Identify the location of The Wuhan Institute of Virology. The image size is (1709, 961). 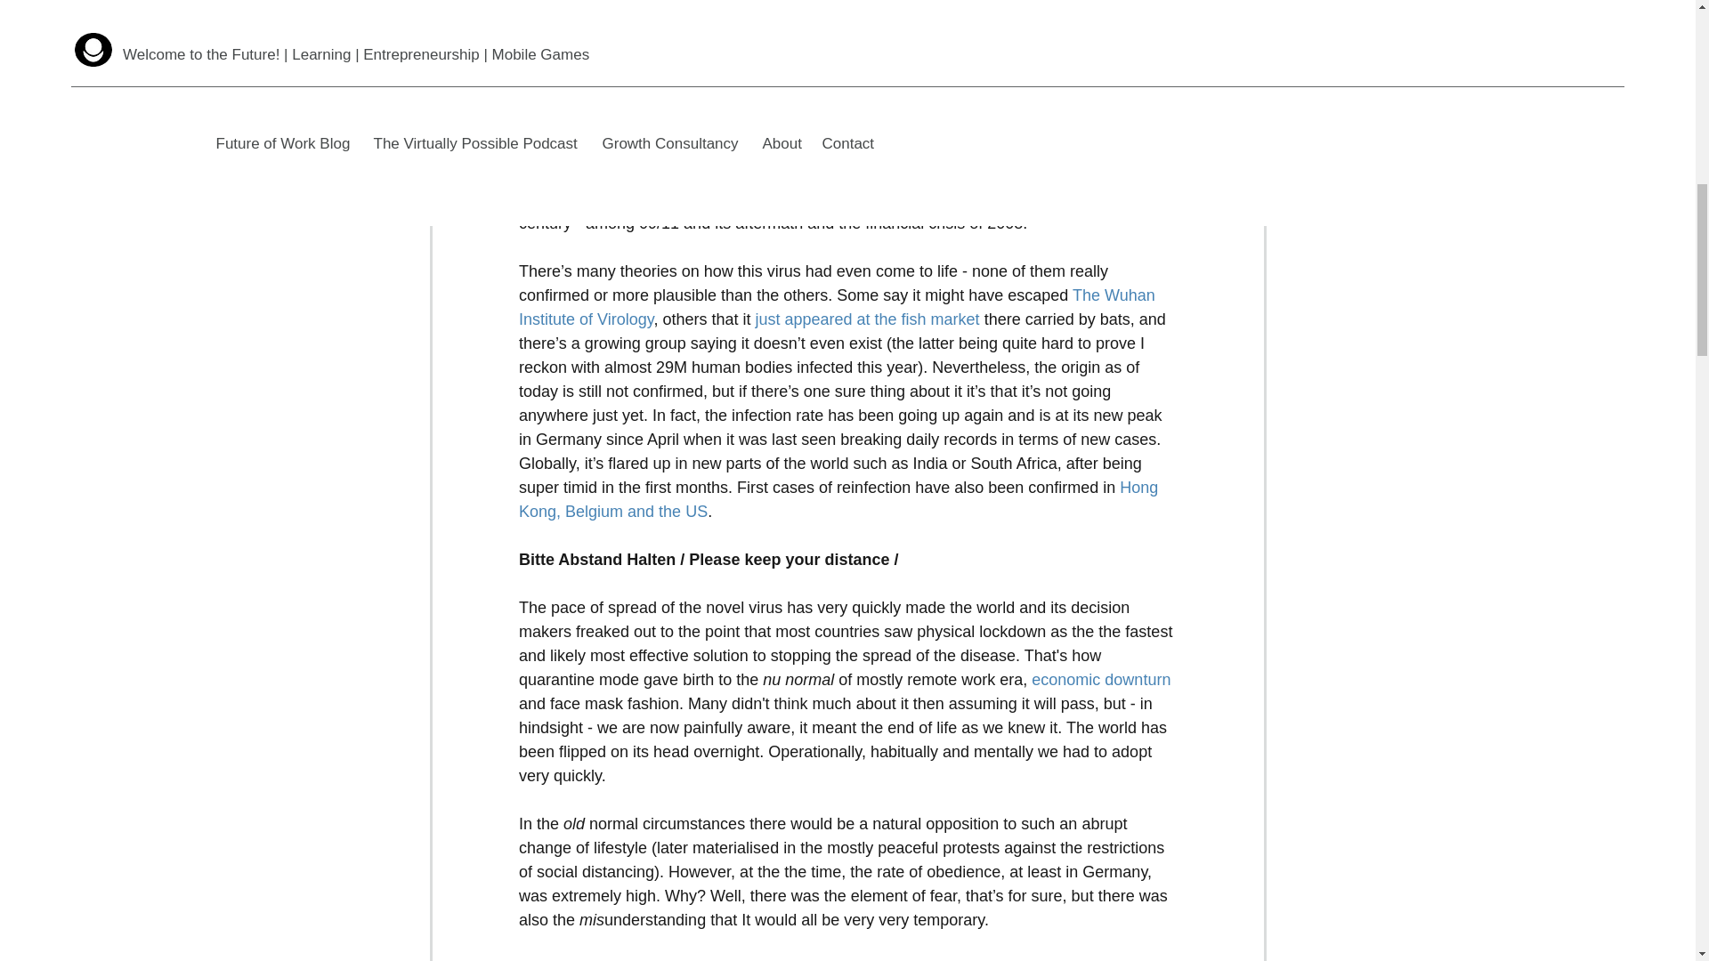
(838, 307).